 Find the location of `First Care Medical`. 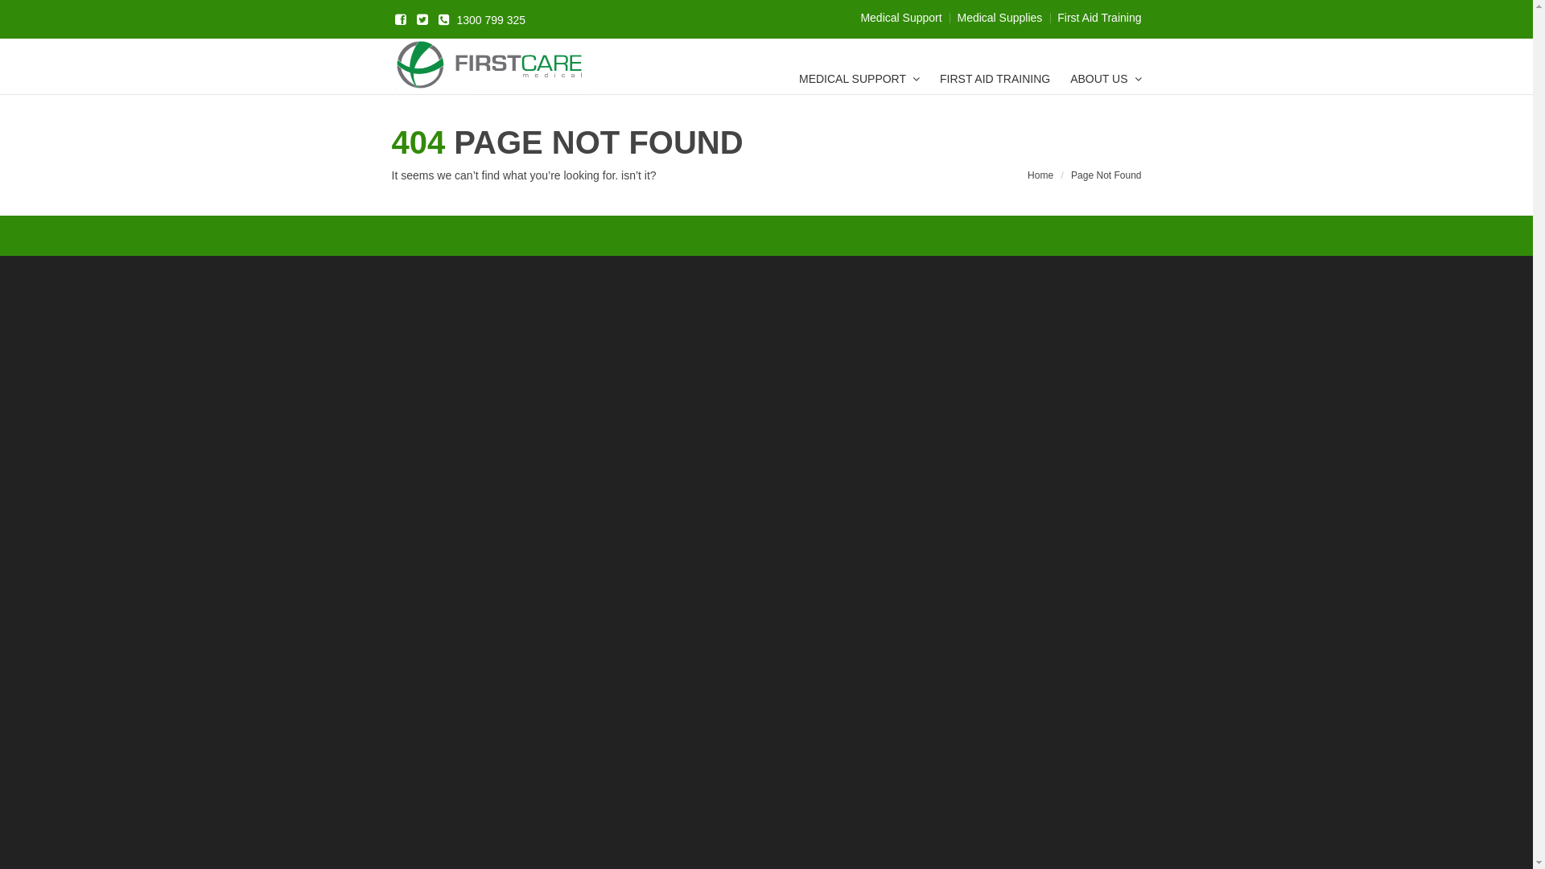

First Care Medical is located at coordinates (491, 66).